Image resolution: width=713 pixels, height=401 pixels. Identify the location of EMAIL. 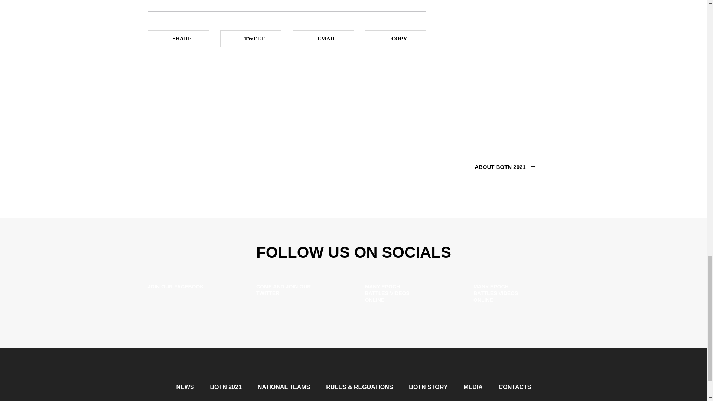
(323, 39).